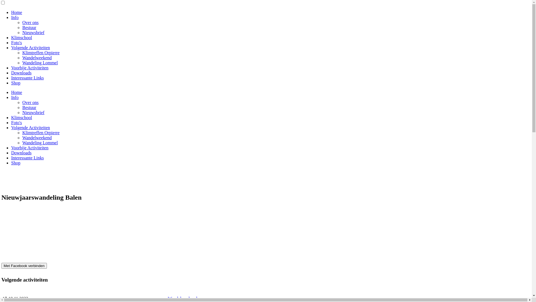 The image size is (536, 302). I want to click on Foto's, so click(16, 43).